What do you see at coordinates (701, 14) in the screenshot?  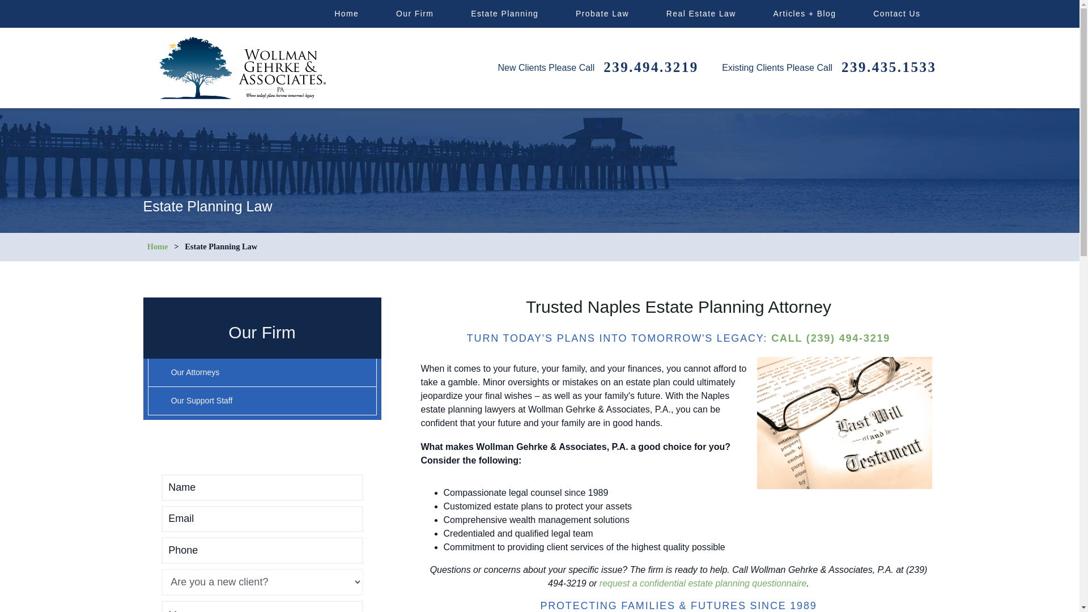 I see `Real Estate Law` at bounding box center [701, 14].